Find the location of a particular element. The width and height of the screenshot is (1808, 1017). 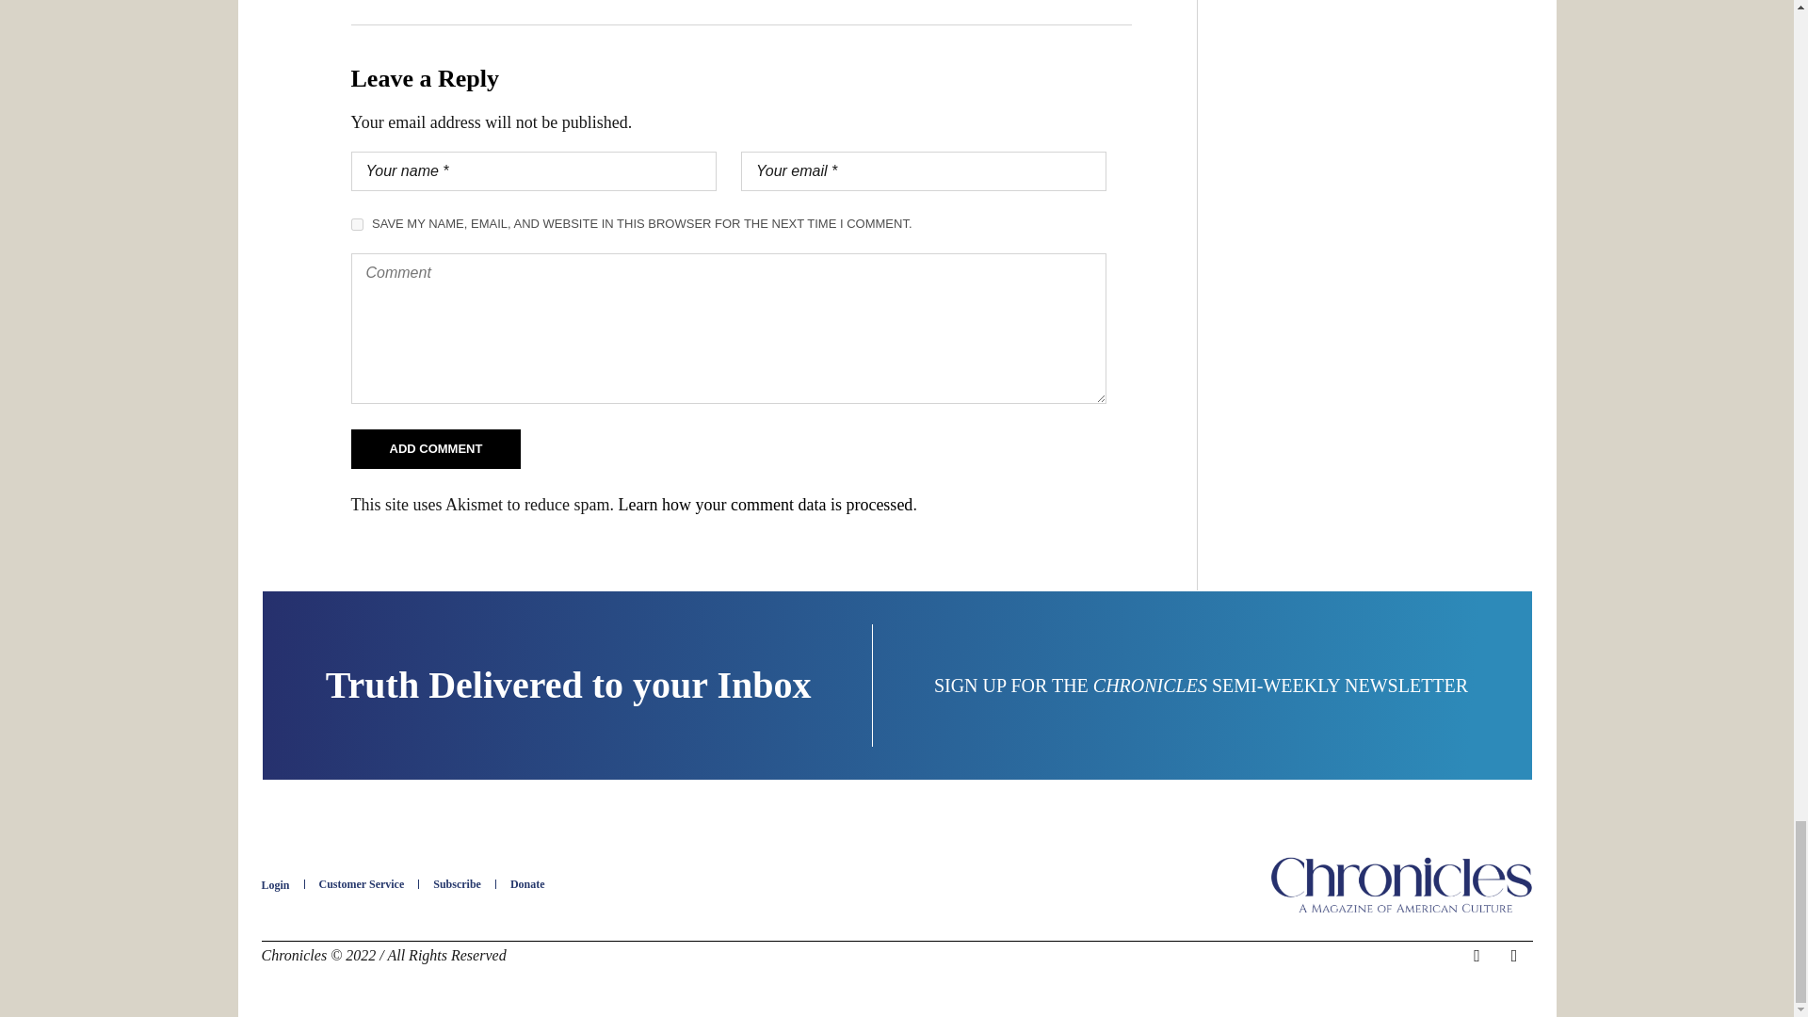

Add Comment is located at coordinates (435, 448).